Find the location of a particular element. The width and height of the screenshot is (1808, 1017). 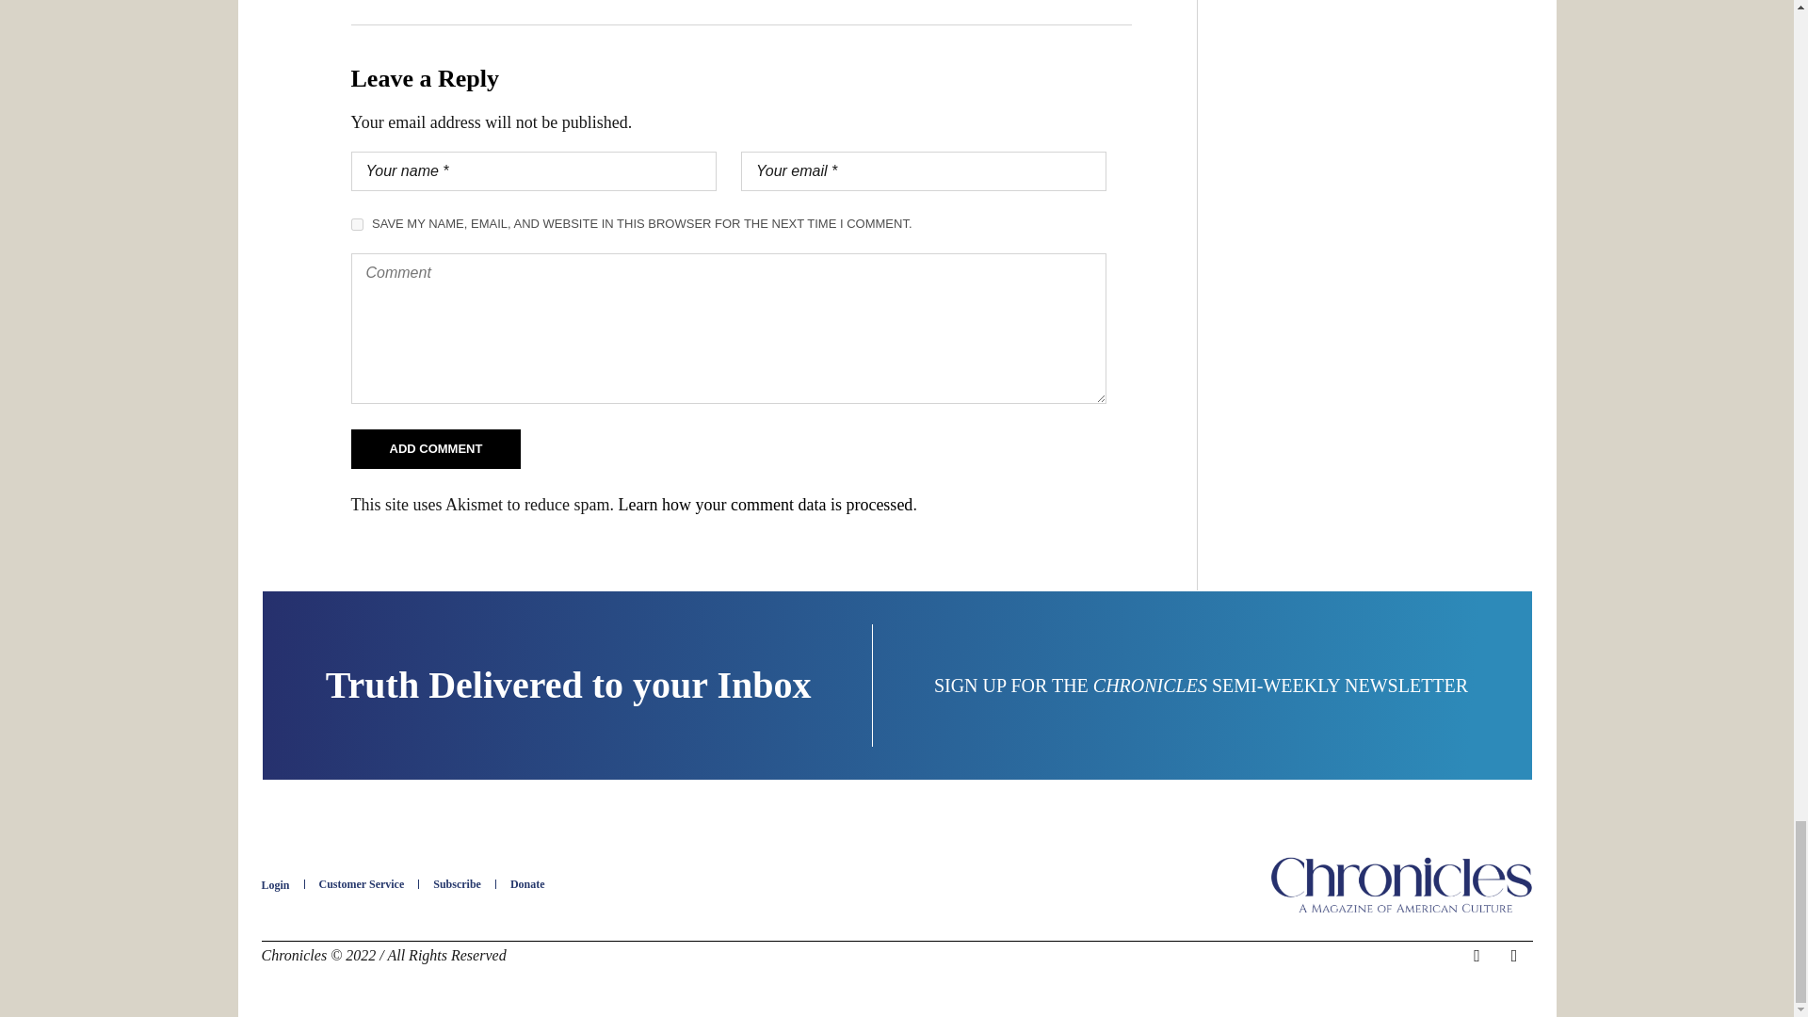

Add Comment is located at coordinates (435, 448).